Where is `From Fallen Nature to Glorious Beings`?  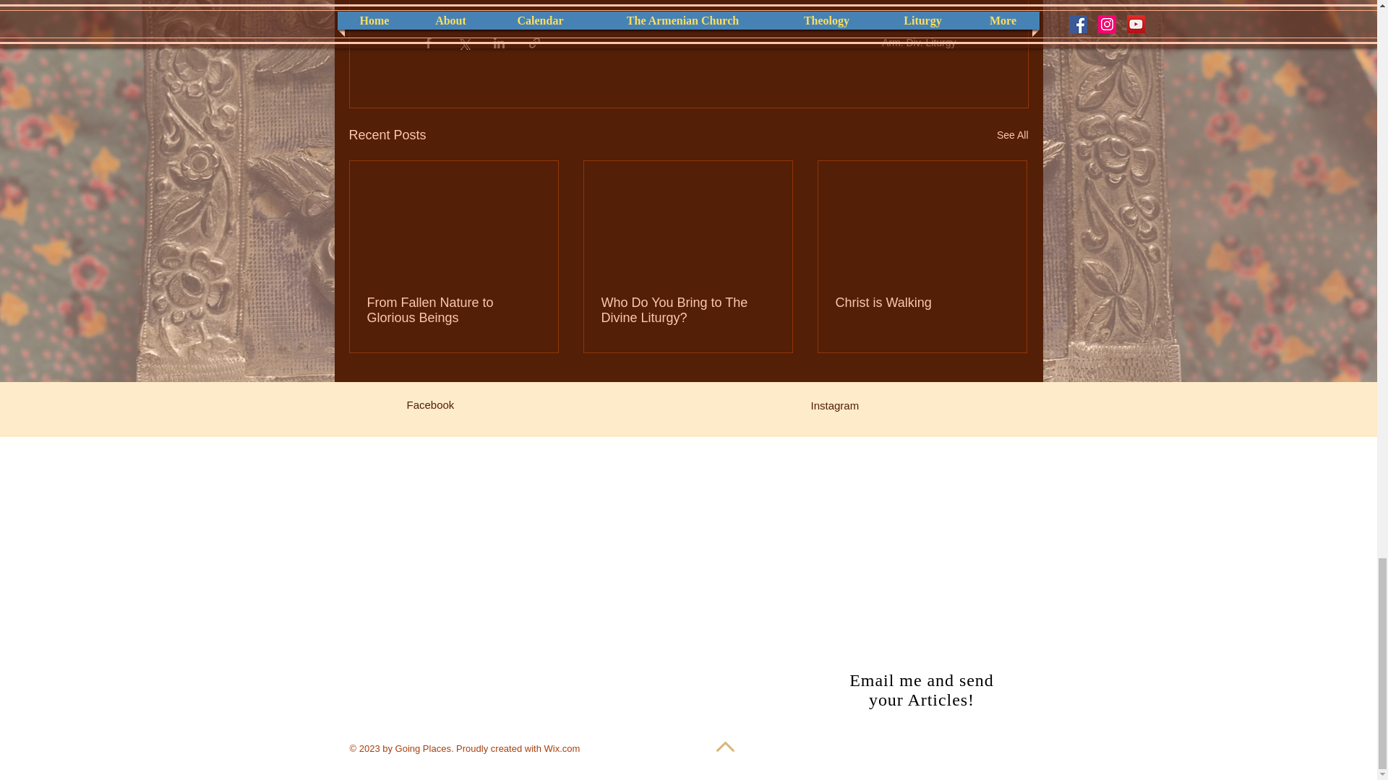
From Fallen Nature to Glorious Beings is located at coordinates (454, 311).